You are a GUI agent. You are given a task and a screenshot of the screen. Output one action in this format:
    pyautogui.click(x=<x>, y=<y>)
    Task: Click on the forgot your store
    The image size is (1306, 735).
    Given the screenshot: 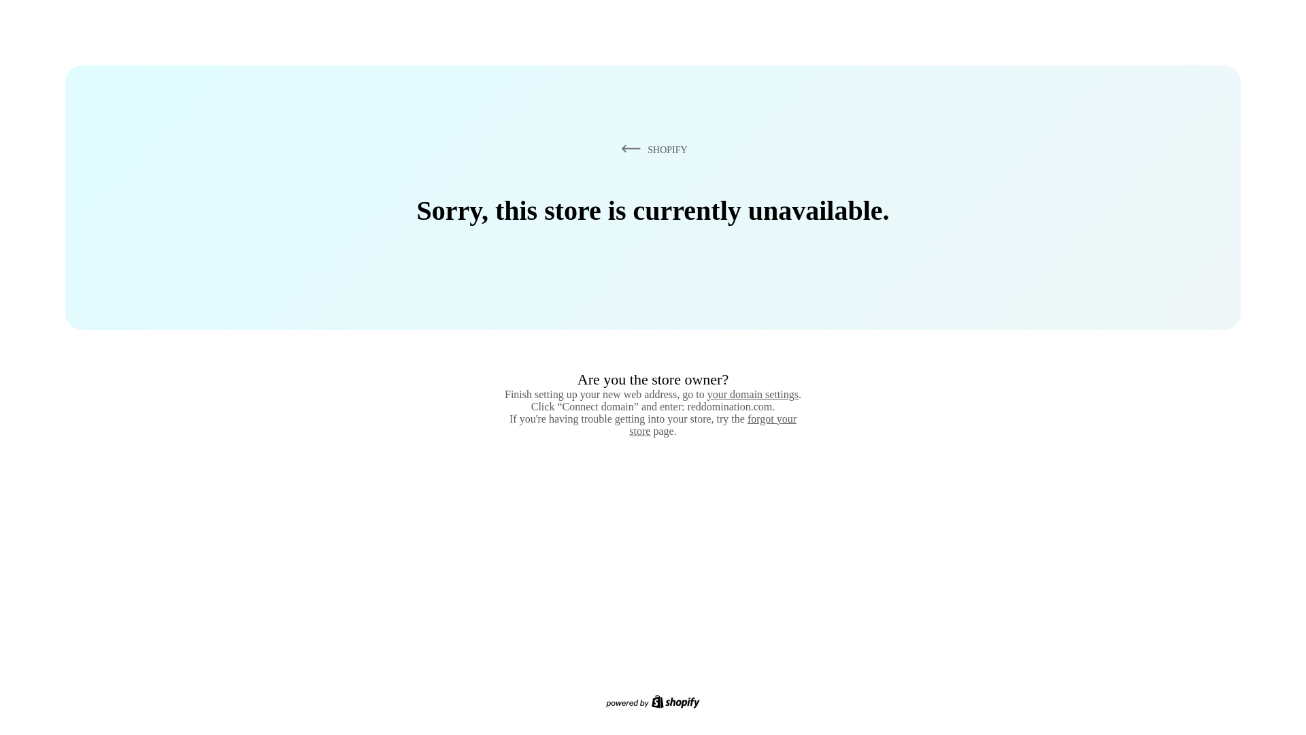 What is the action you would take?
    pyautogui.click(x=713, y=425)
    